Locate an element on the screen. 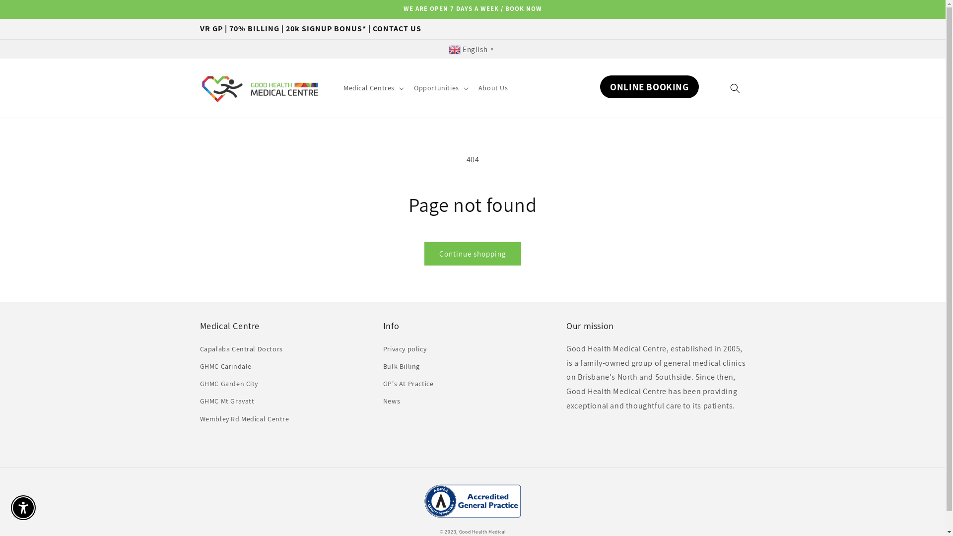  ONLINE BOOKING is located at coordinates (649, 87).